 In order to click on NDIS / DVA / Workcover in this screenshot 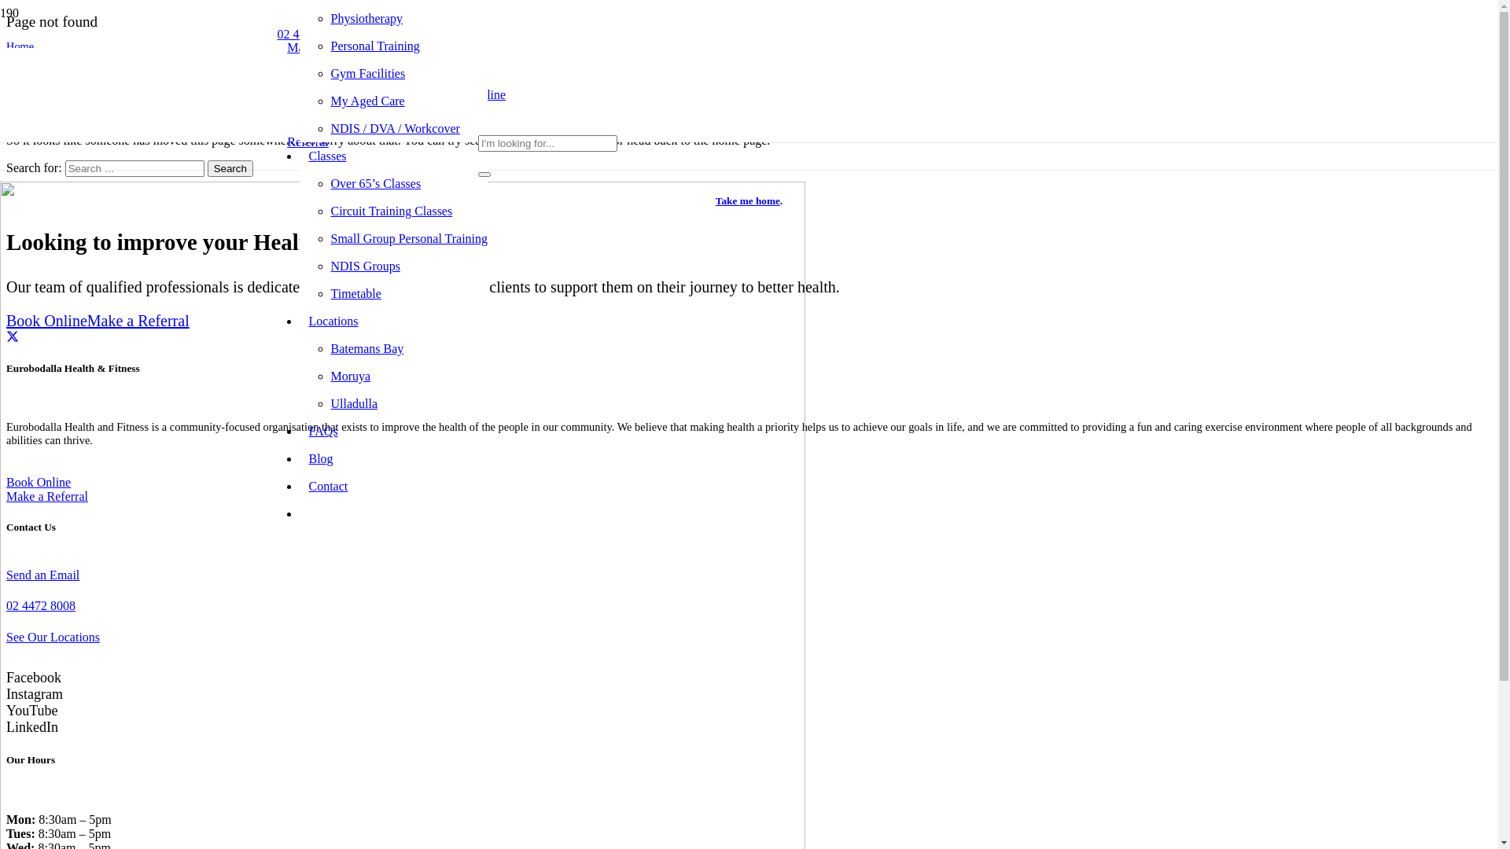, I will do `click(395, 129)`.